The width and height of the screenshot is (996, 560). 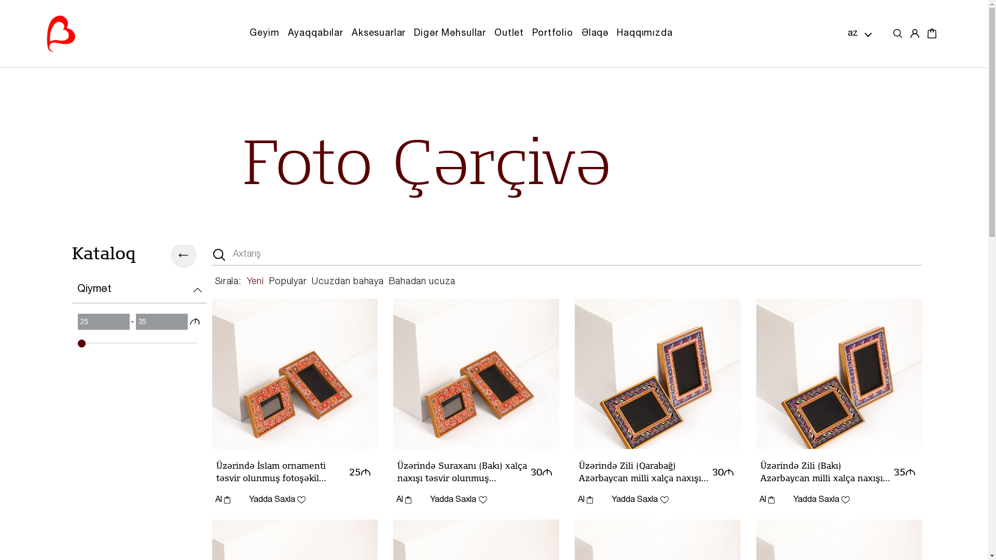 What do you see at coordinates (222, 500) in the screenshot?
I see `Al` at bounding box center [222, 500].